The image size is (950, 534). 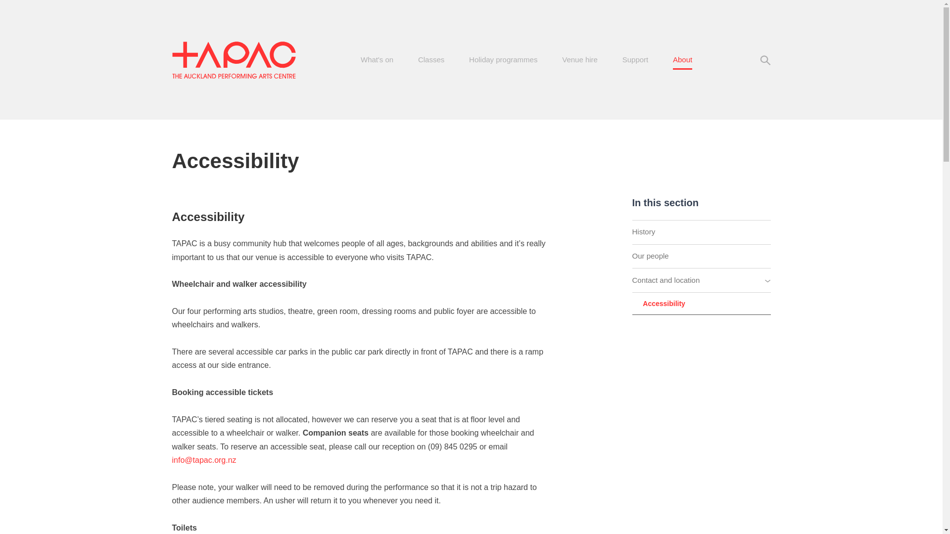 I want to click on Classes, so click(x=431, y=60).